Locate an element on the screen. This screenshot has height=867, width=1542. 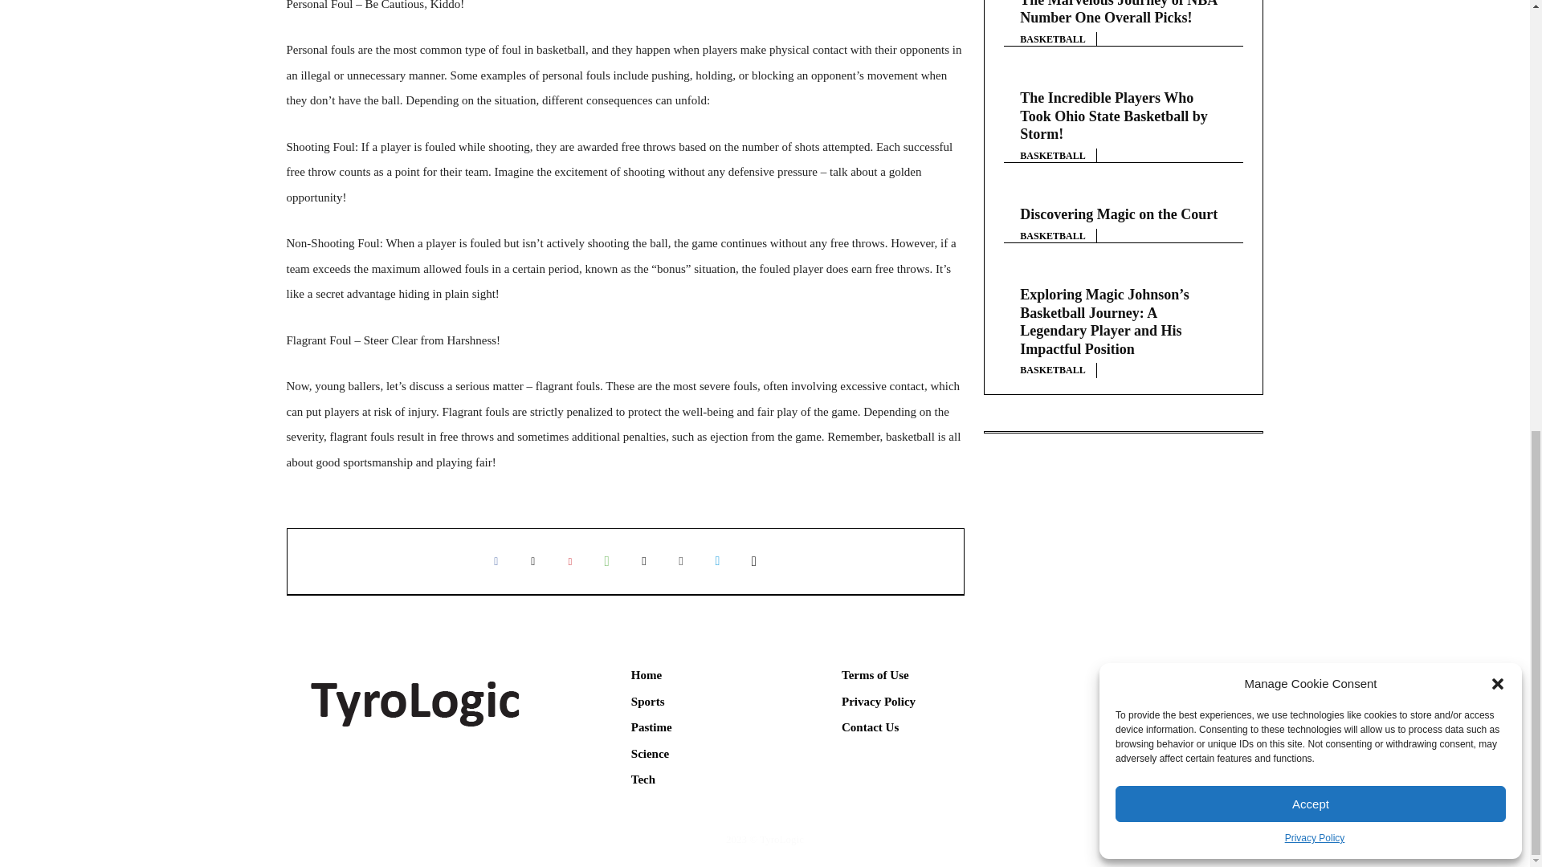
WhatsApp is located at coordinates (606, 561).